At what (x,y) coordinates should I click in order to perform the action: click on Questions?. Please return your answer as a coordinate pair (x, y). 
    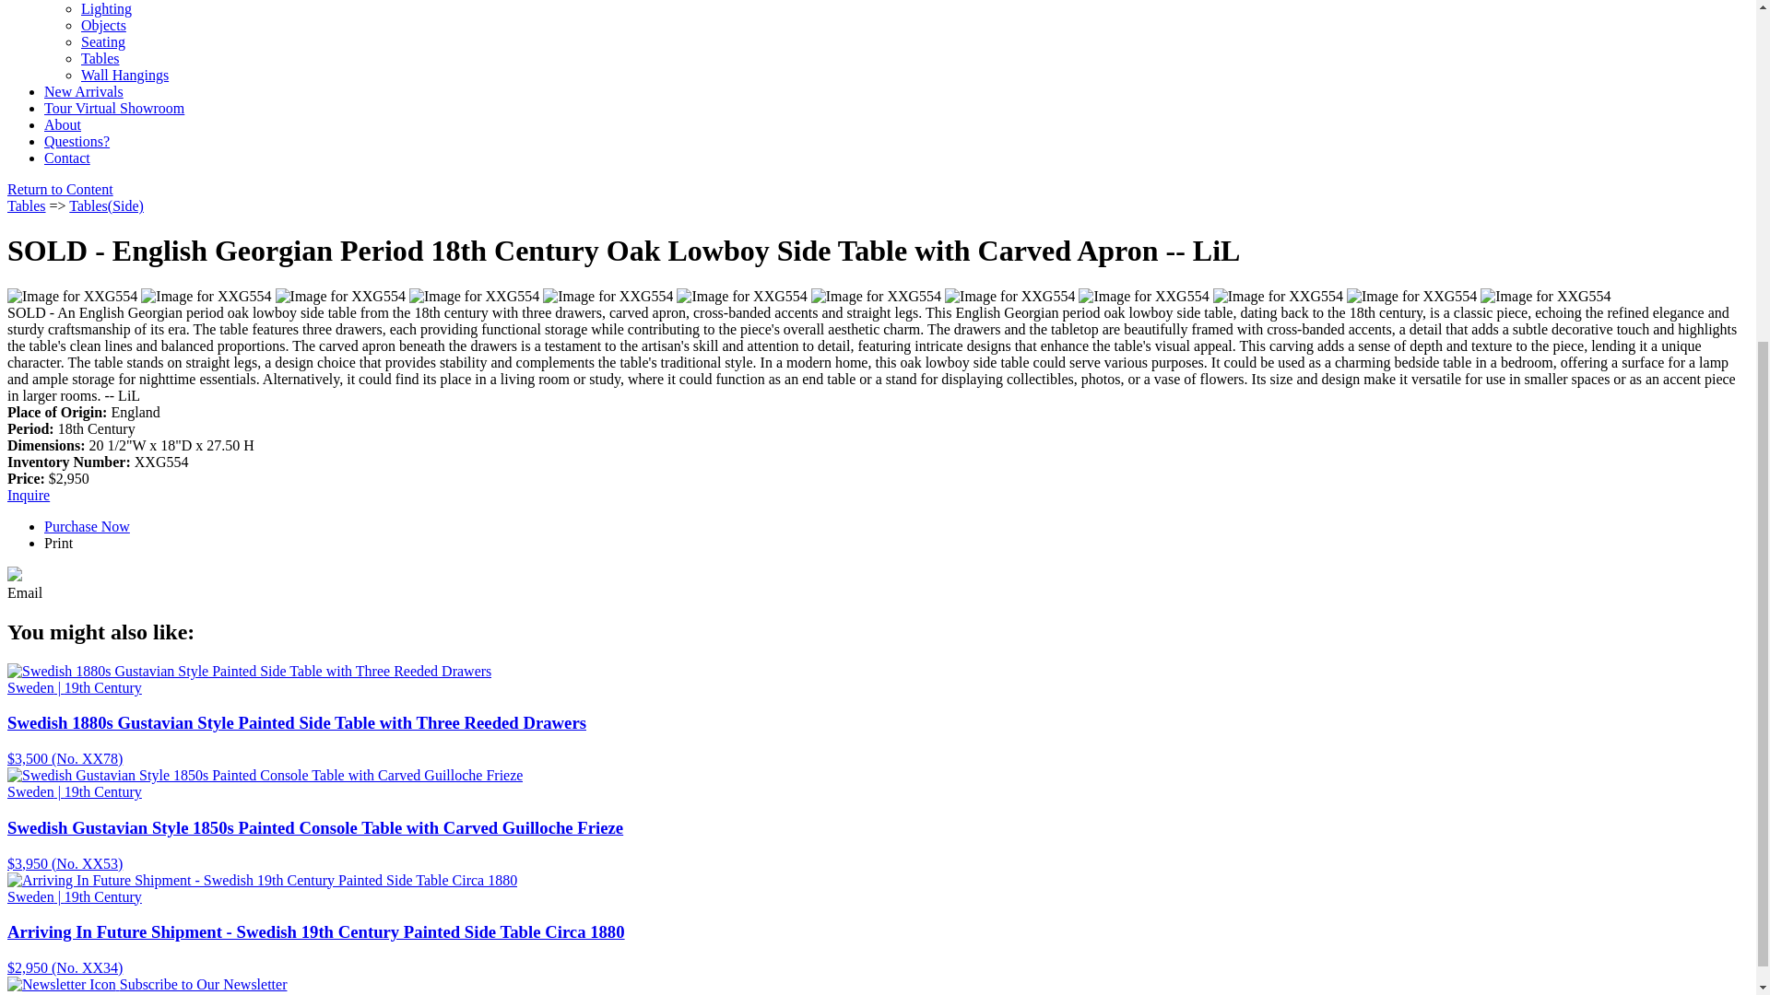
    Looking at the image, I should click on (77, 141).